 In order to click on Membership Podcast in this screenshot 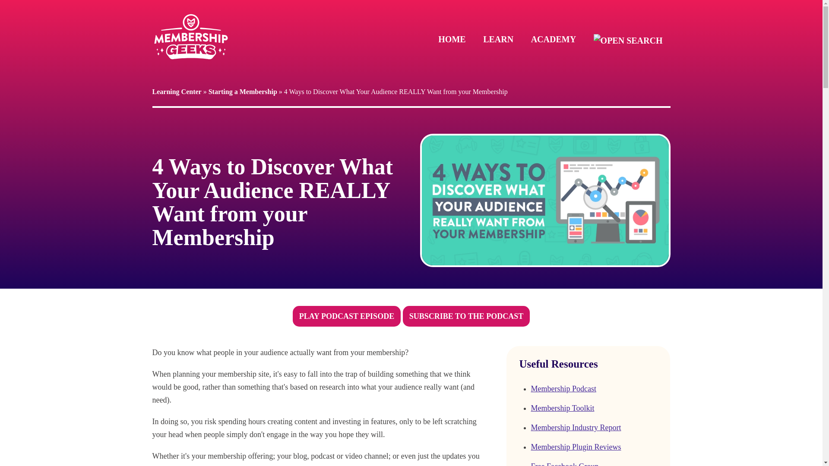, I will do `click(594, 388)`.